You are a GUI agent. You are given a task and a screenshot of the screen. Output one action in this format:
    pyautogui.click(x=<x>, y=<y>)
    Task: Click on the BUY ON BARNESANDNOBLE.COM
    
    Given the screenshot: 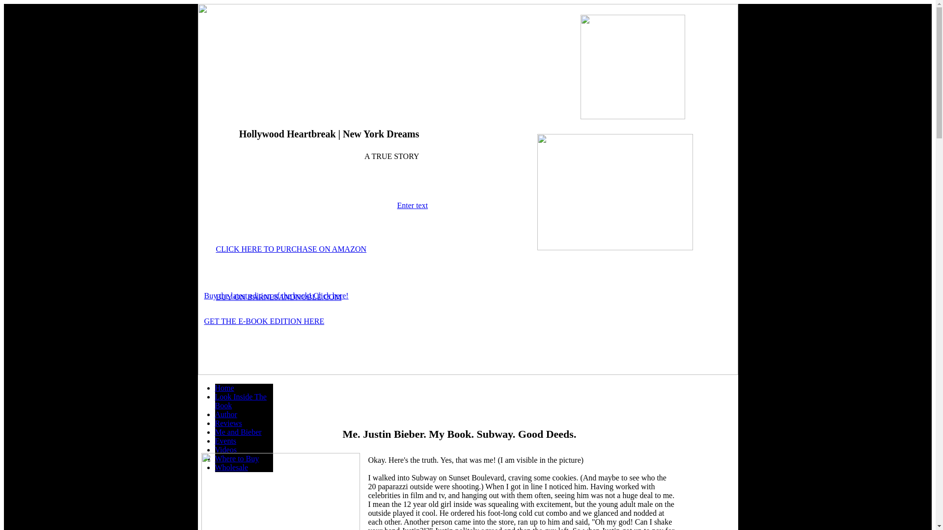 What is the action you would take?
    pyautogui.click(x=278, y=297)
    